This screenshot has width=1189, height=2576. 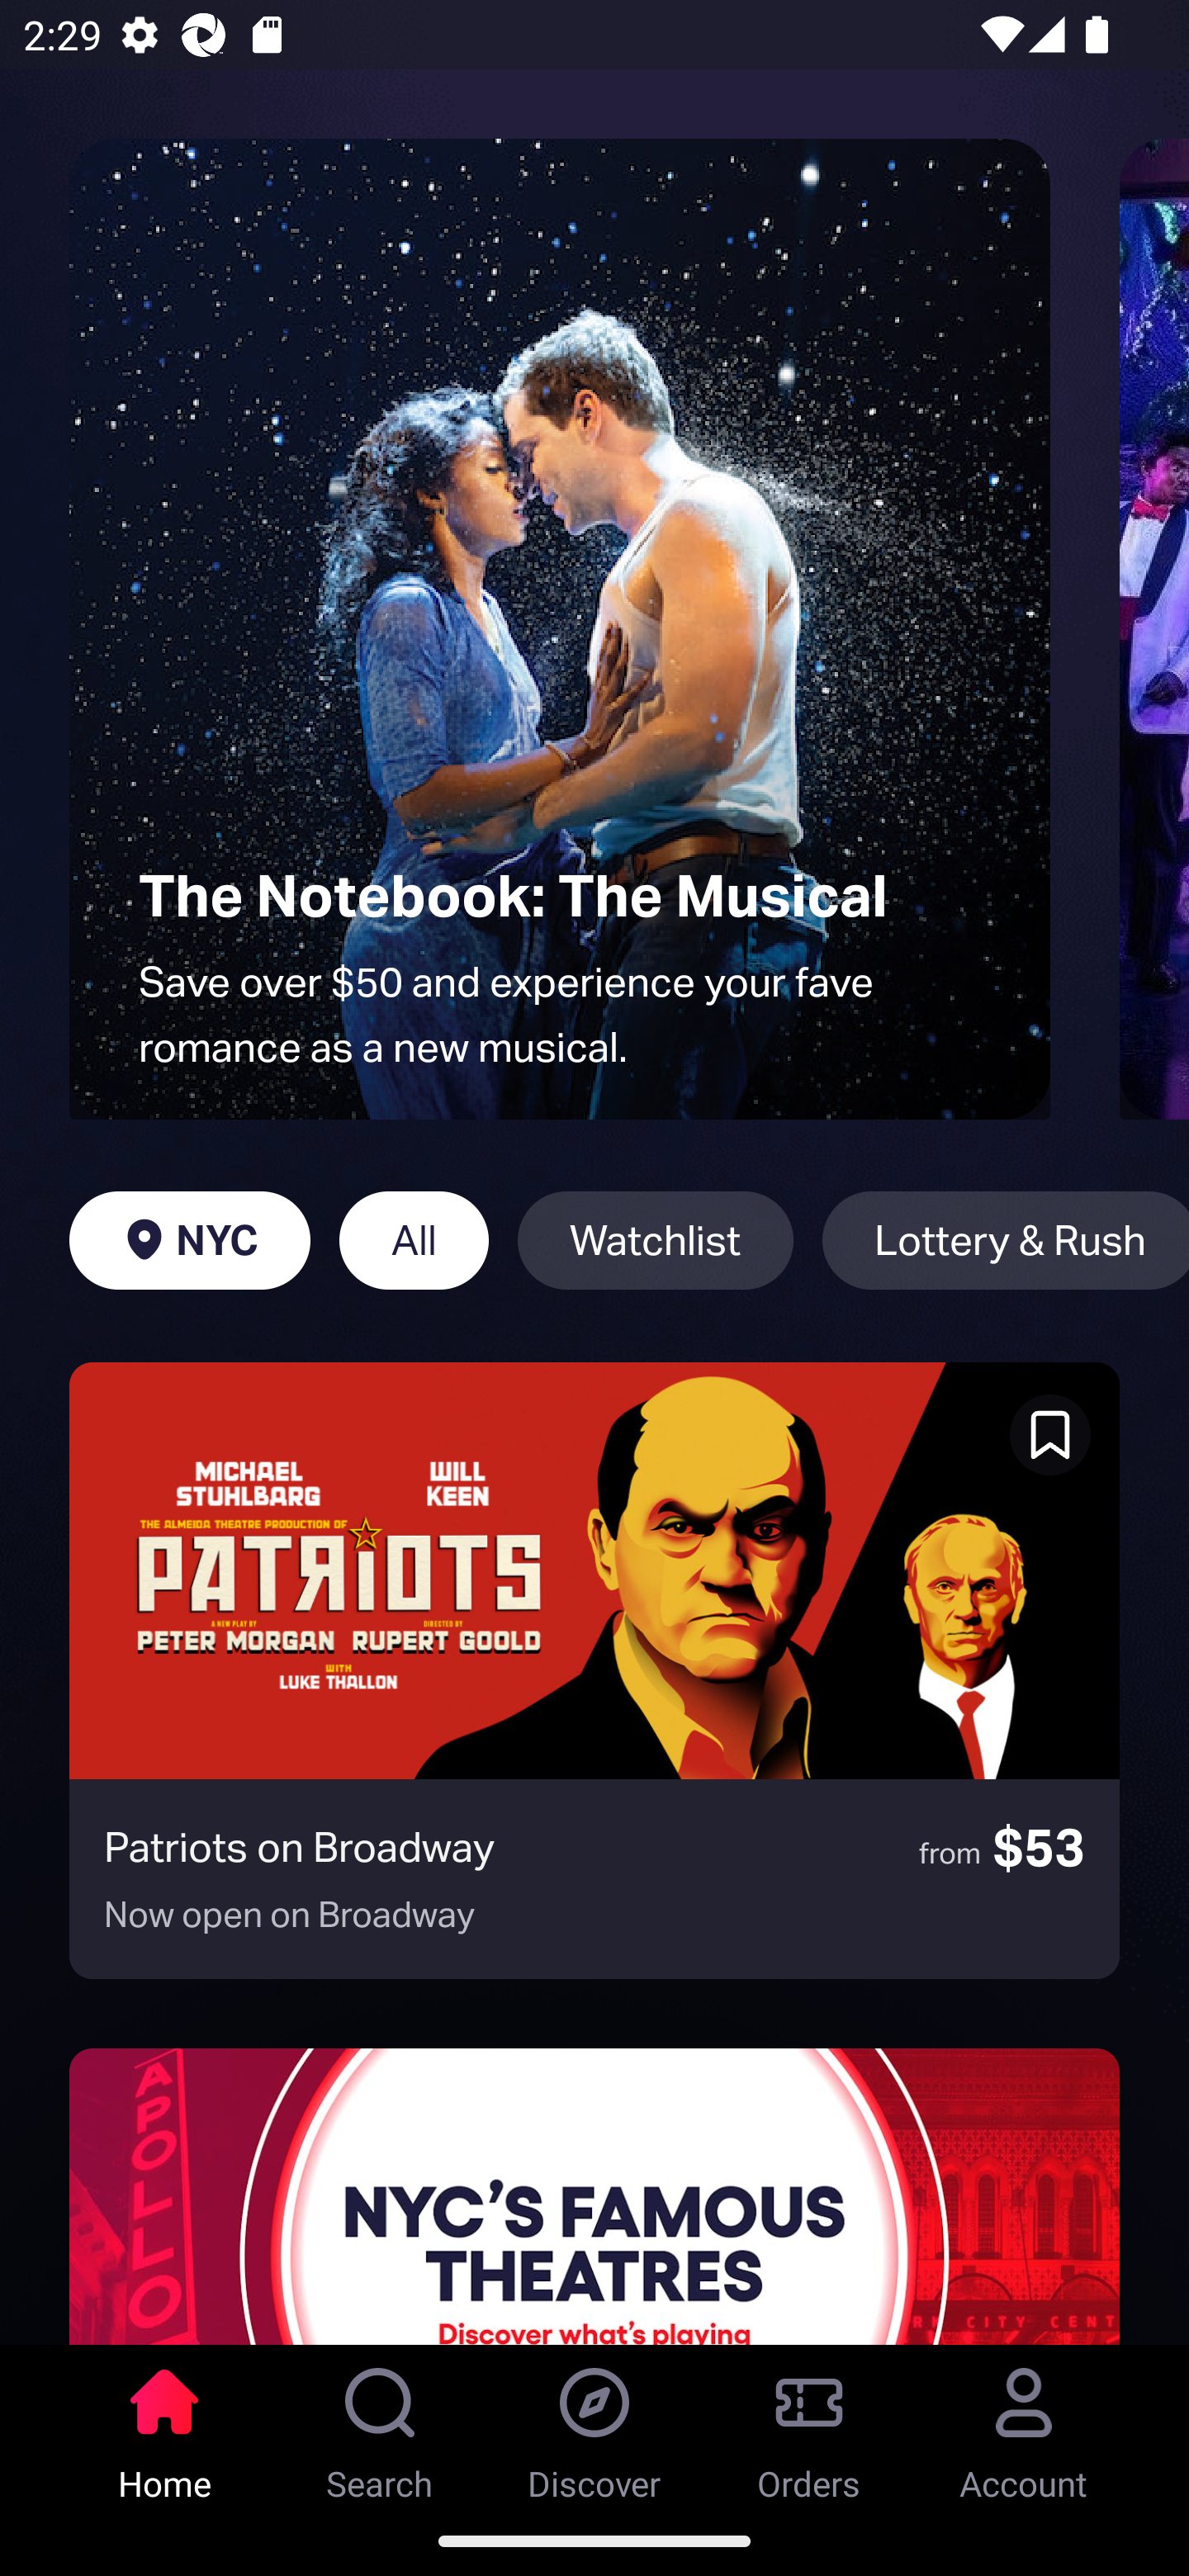 I want to click on Account, so click(x=1024, y=2425).